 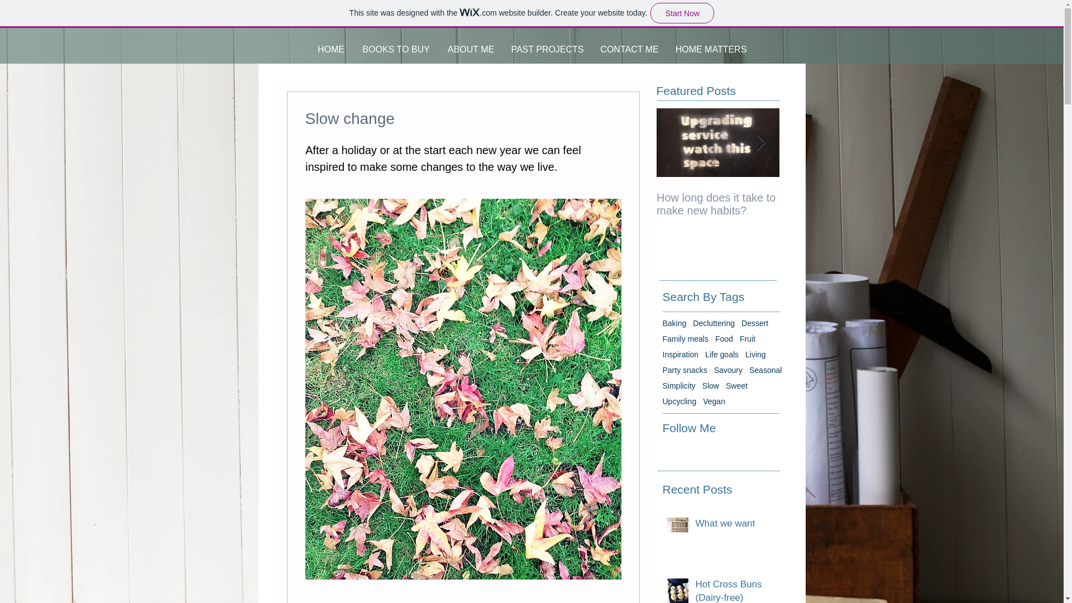 What do you see at coordinates (630, 49) in the screenshot?
I see `CONTACT ME` at bounding box center [630, 49].